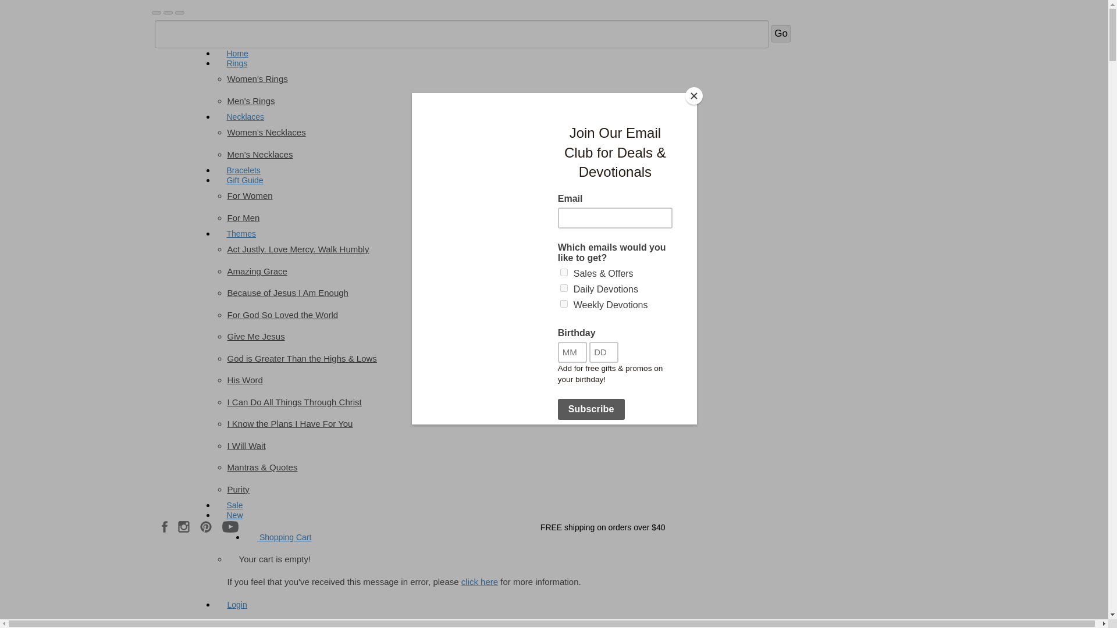  What do you see at coordinates (290, 423) in the screenshot?
I see `I Know the Plans I Have For You` at bounding box center [290, 423].